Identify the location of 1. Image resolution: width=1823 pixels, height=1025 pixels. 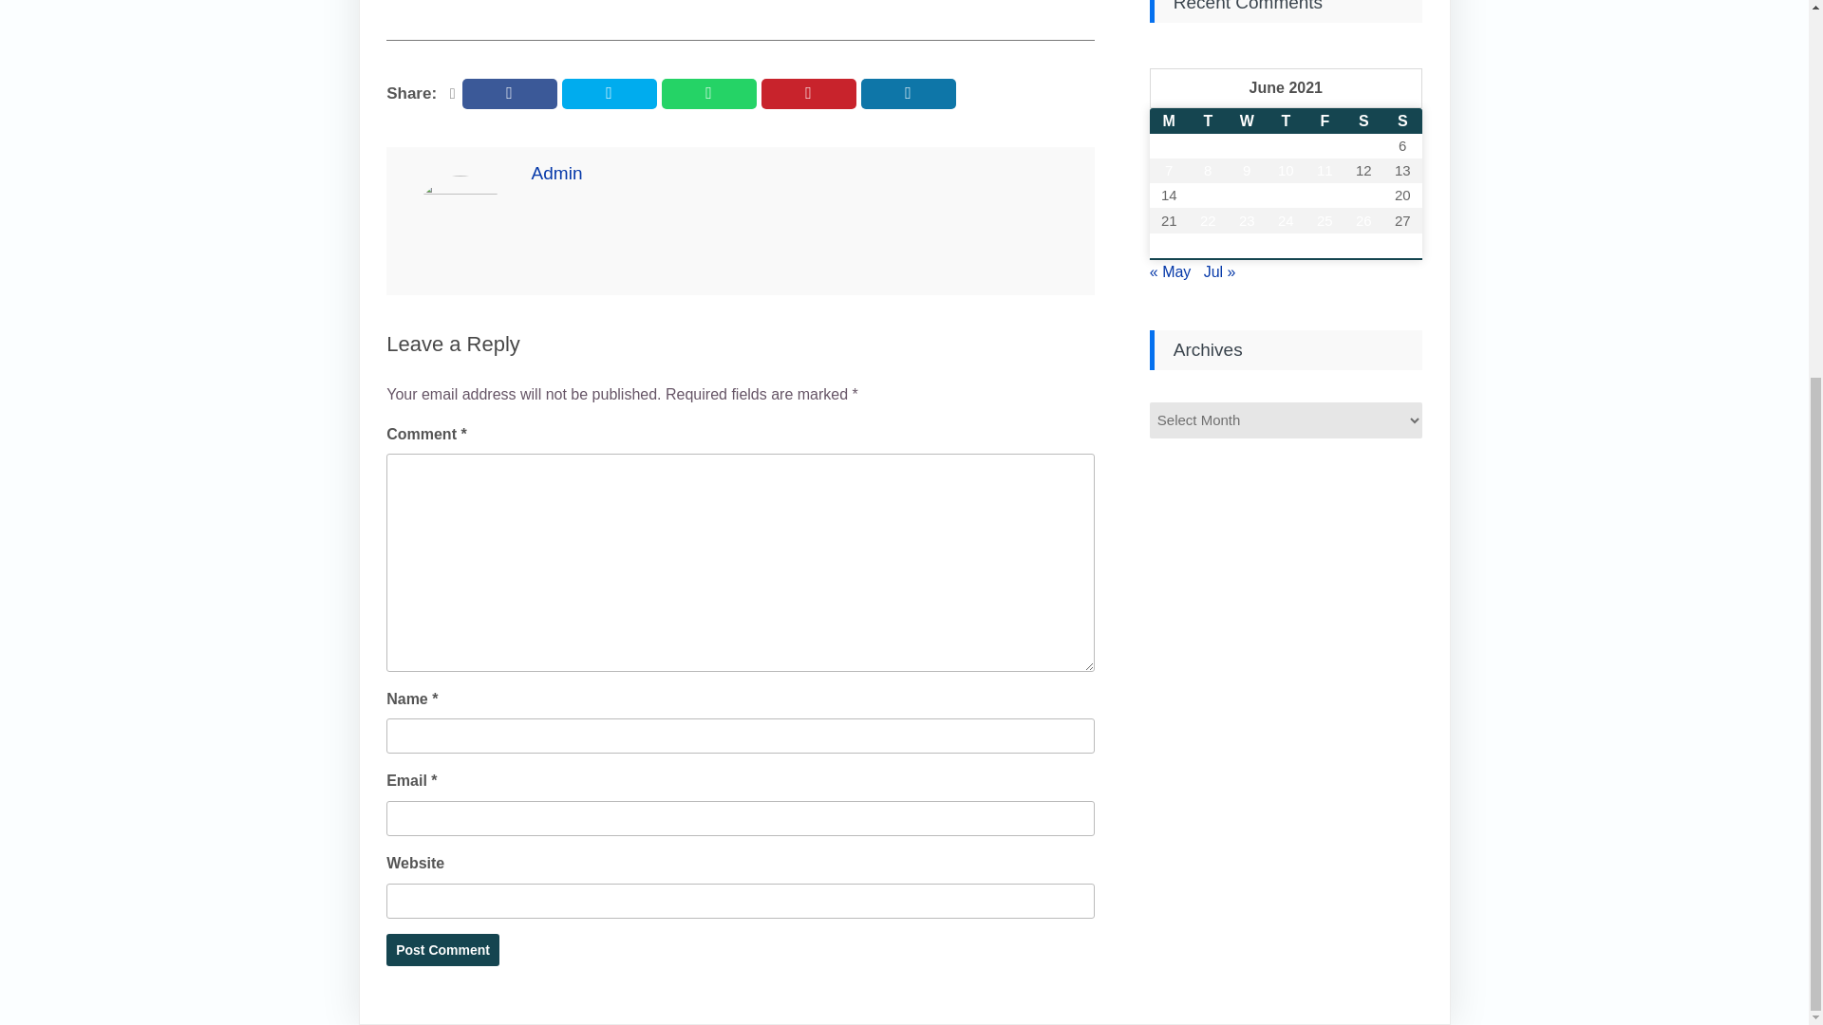
(1208, 146).